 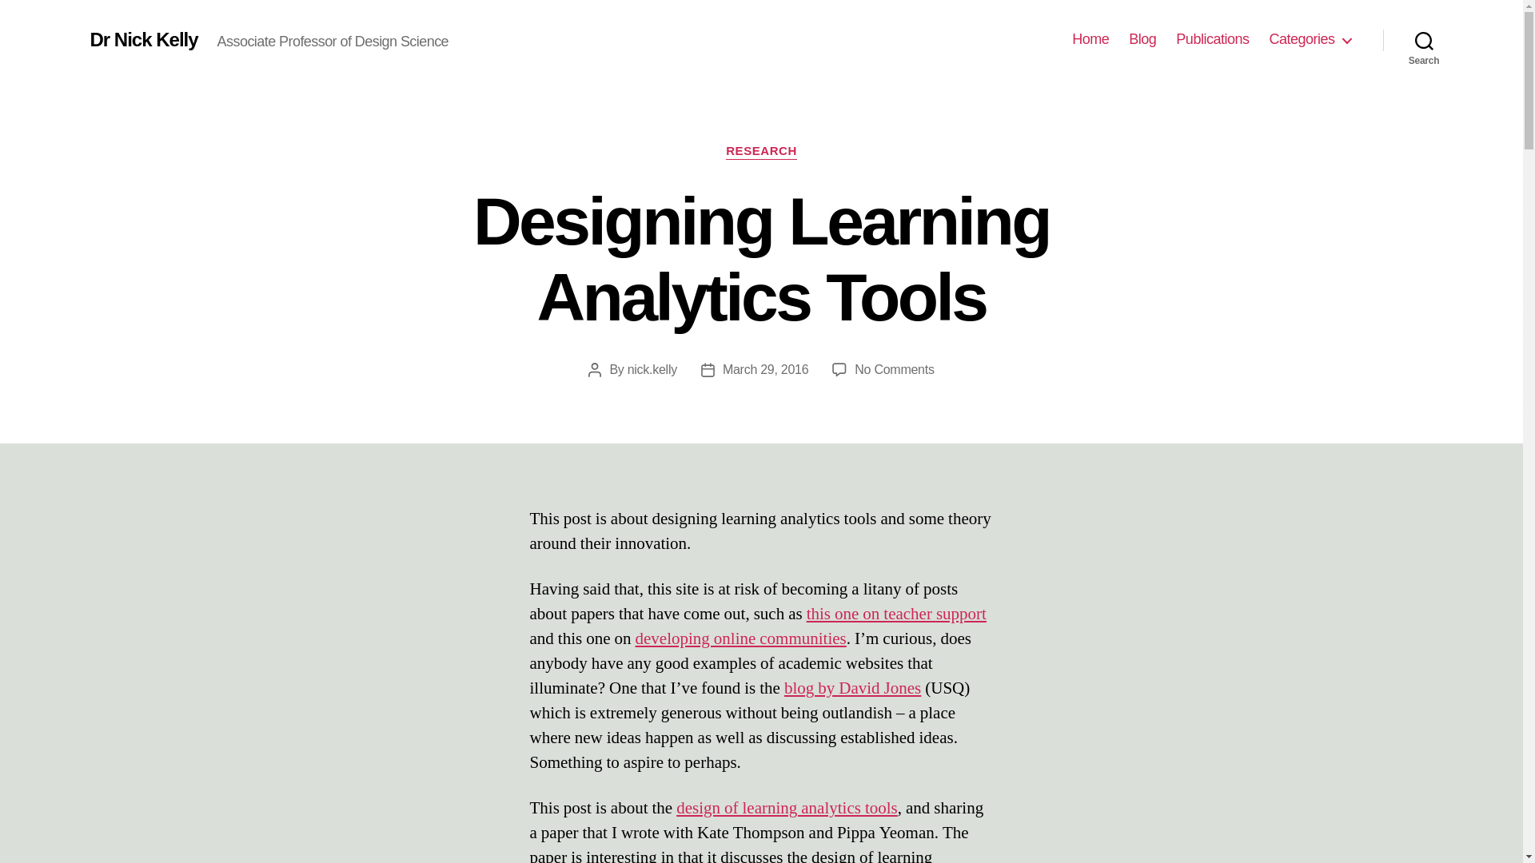 What do you see at coordinates (761, 152) in the screenshot?
I see `RESEARCH` at bounding box center [761, 152].